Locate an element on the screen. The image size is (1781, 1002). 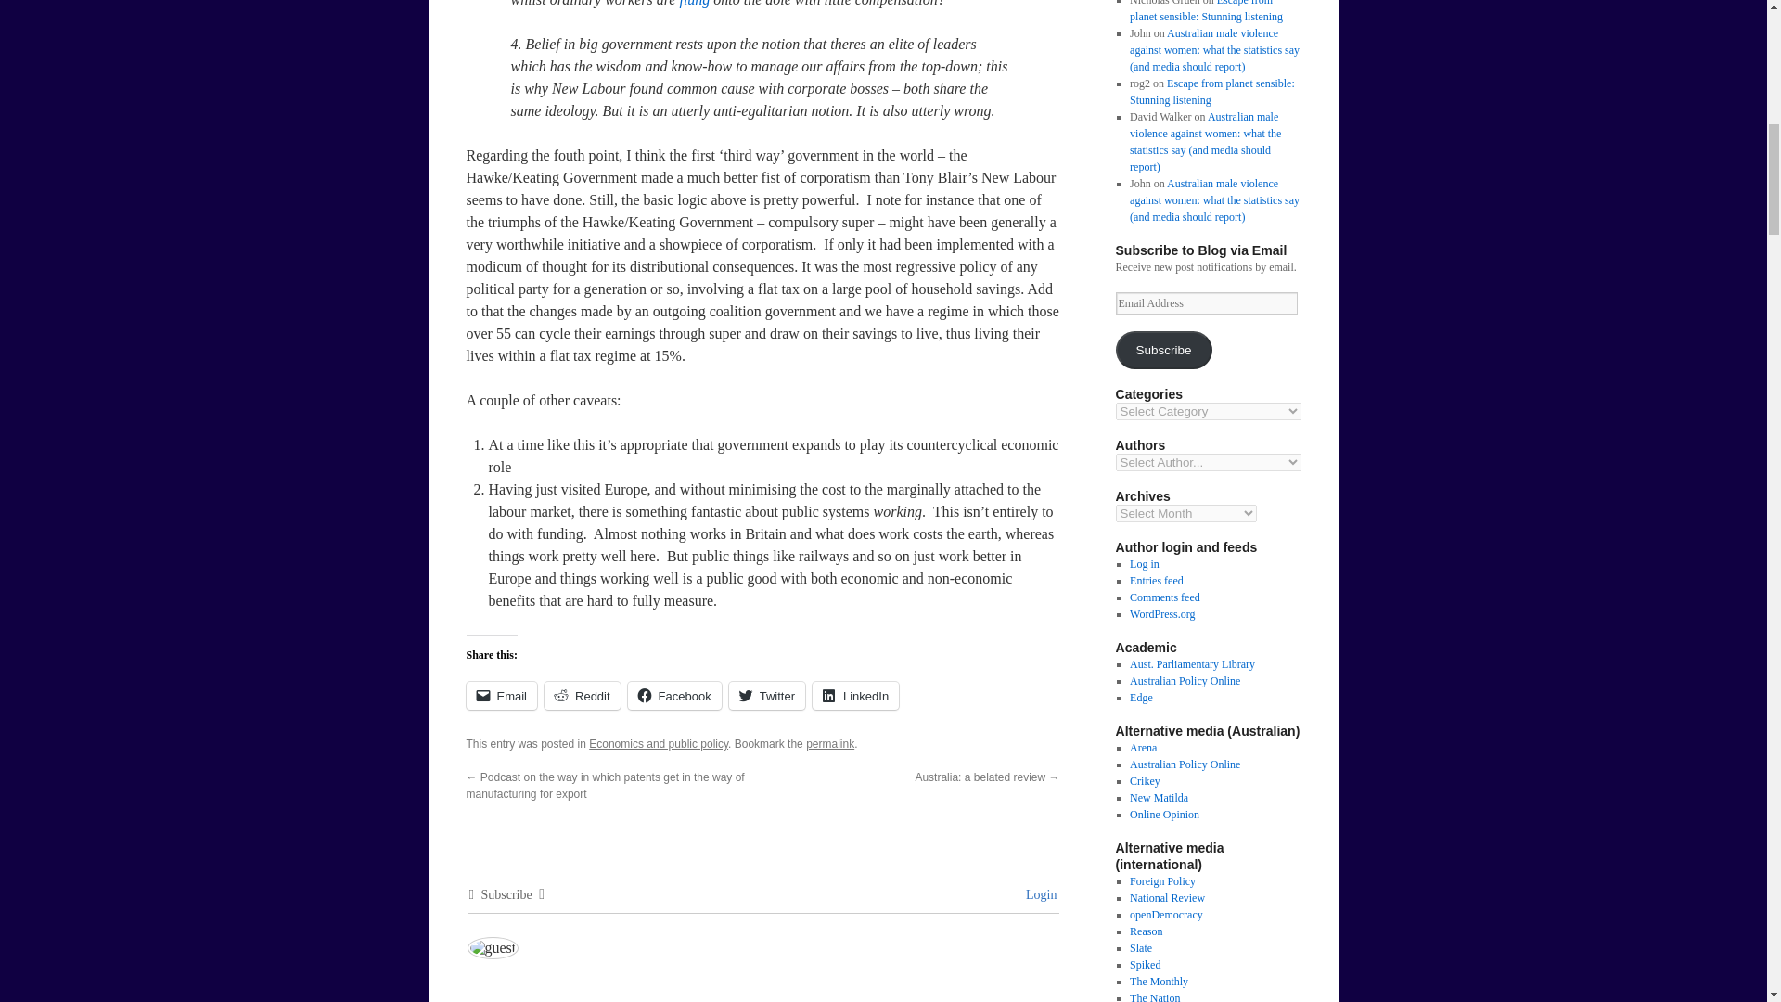
Click to share on LinkedIn is located at coordinates (855, 696).